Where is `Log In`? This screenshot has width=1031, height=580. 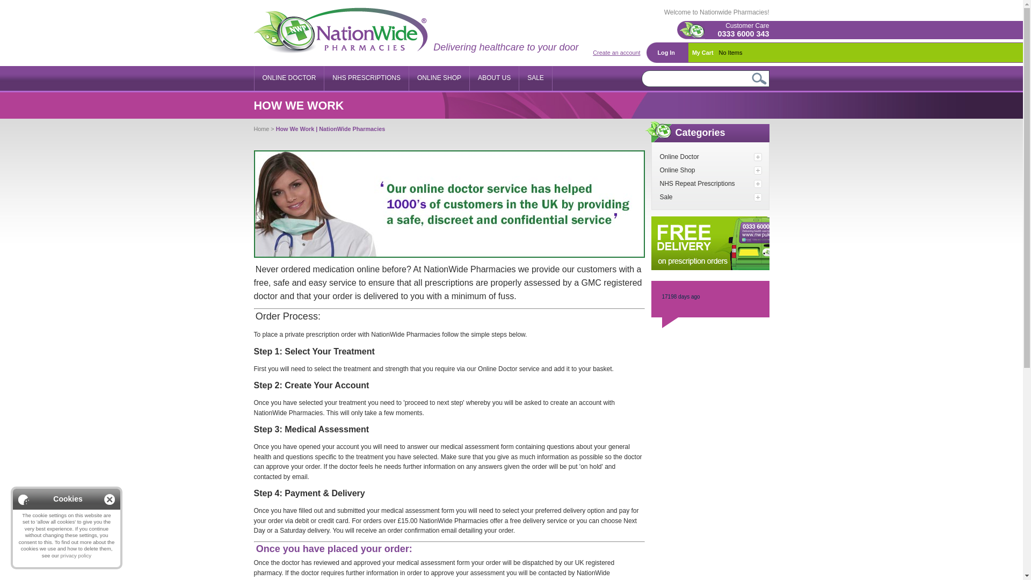 Log In is located at coordinates (667, 53).